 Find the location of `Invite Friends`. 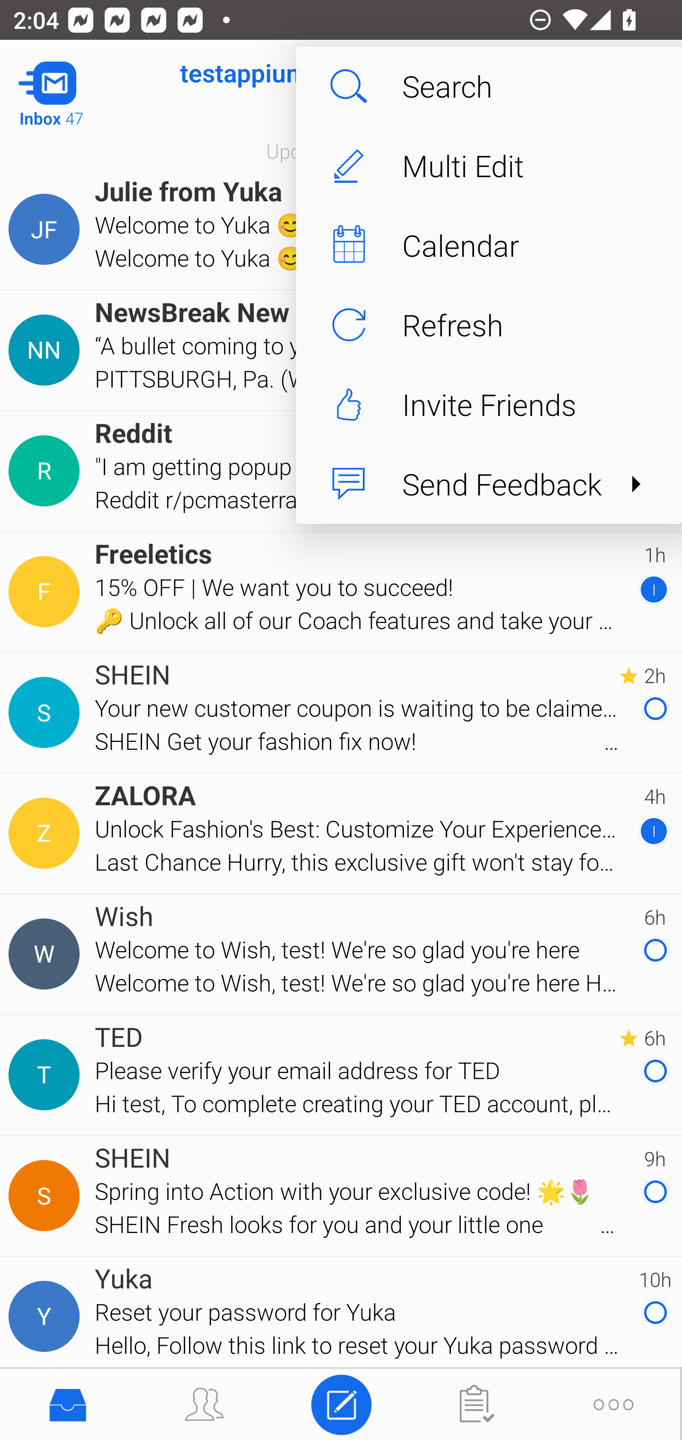

Invite Friends is located at coordinates (489, 405).